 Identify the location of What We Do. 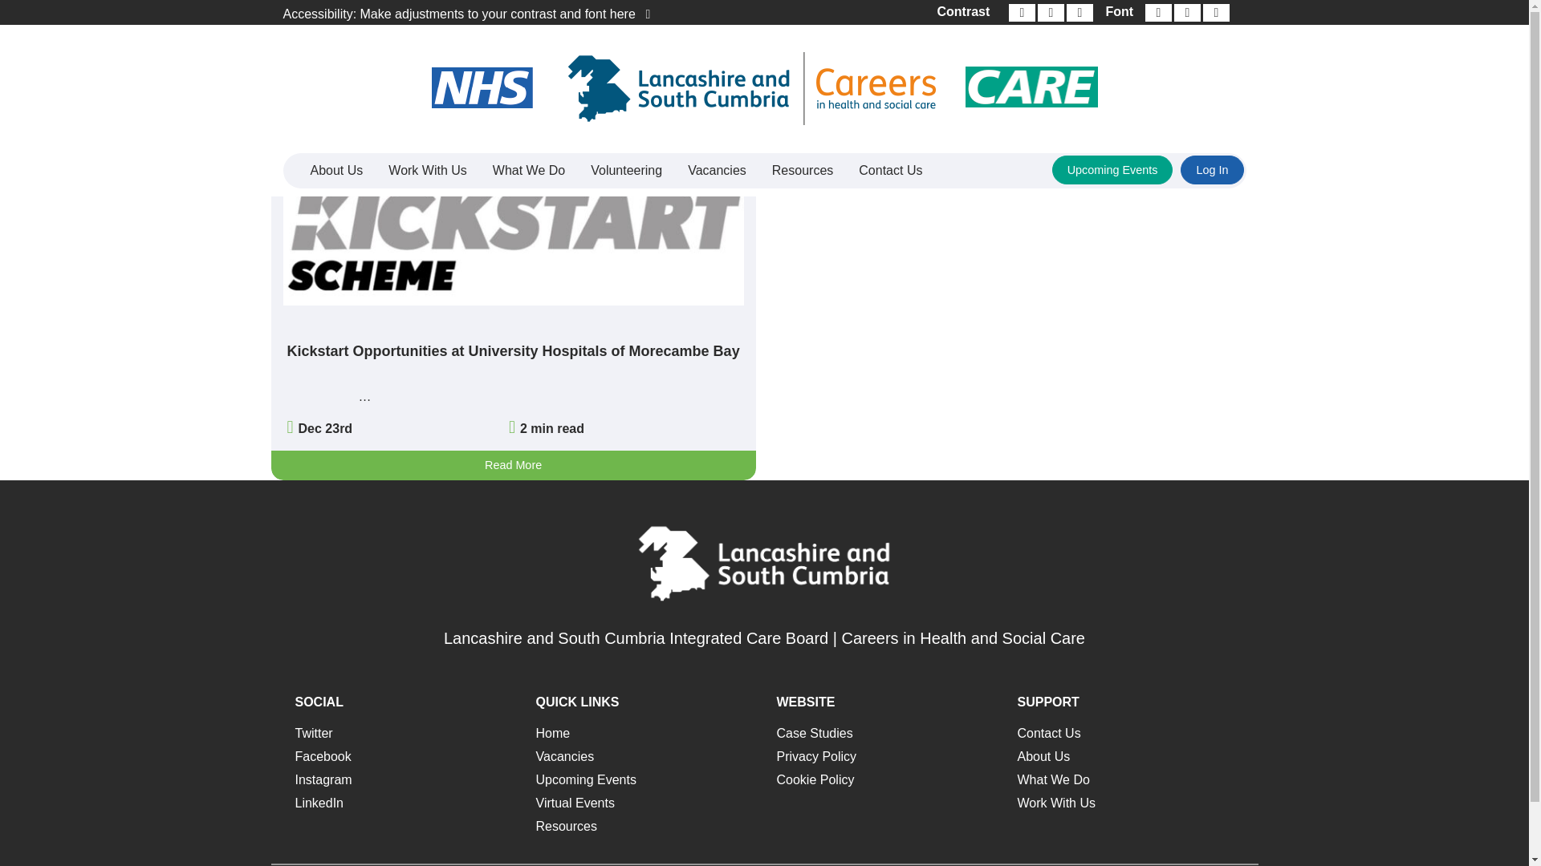
(528, 171).